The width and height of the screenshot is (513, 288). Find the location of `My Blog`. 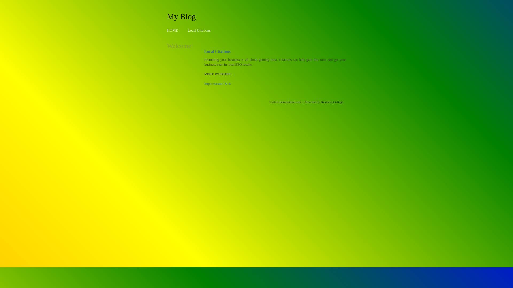

My Blog is located at coordinates (181, 16).